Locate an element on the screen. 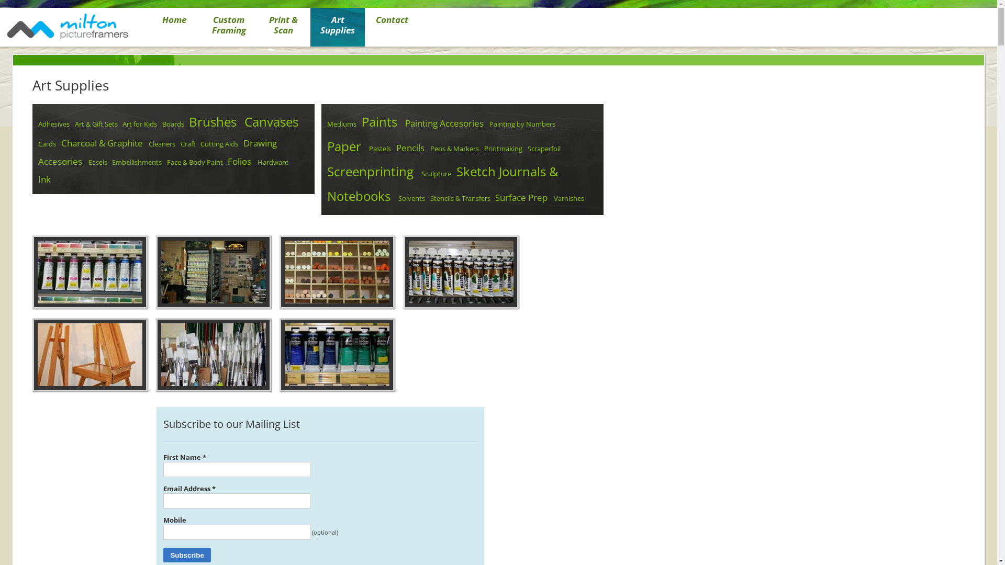  Pens & Markers is located at coordinates (454, 149).